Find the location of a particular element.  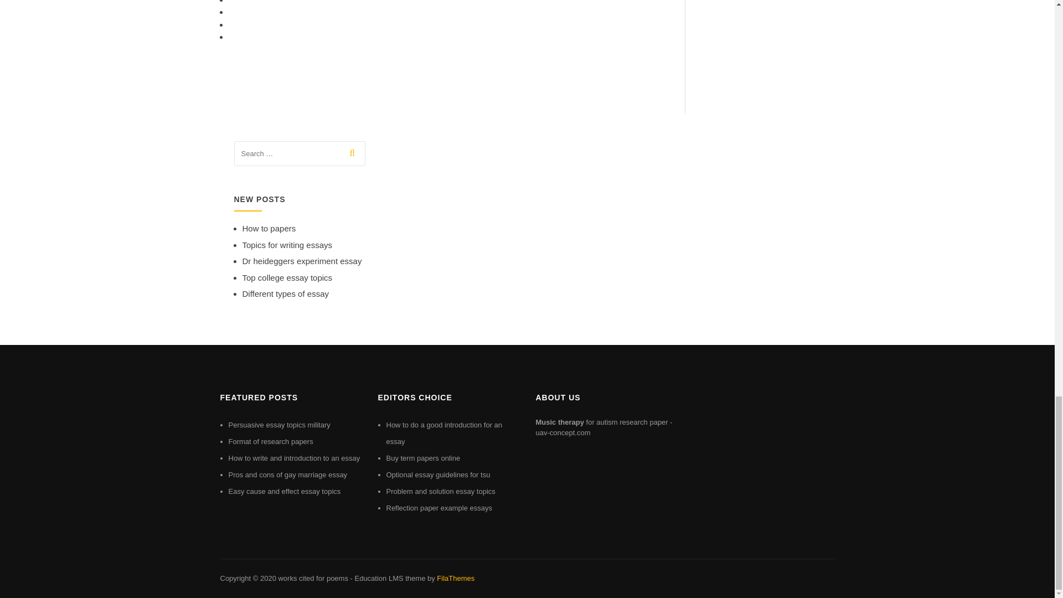

Persuasive essay topics military is located at coordinates (279, 425).